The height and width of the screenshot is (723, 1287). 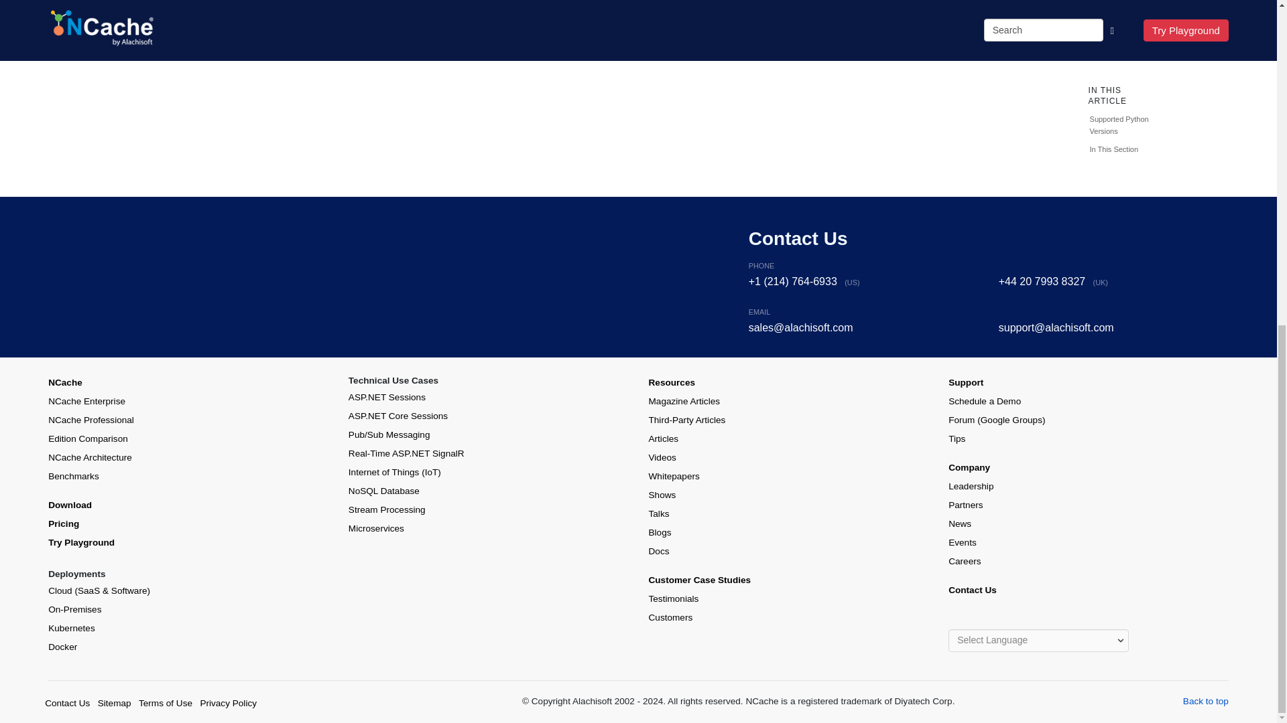 What do you see at coordinates (686, 420) in the screenshot?
I see `Third-Party Articles` at bounding box center [686, 420].